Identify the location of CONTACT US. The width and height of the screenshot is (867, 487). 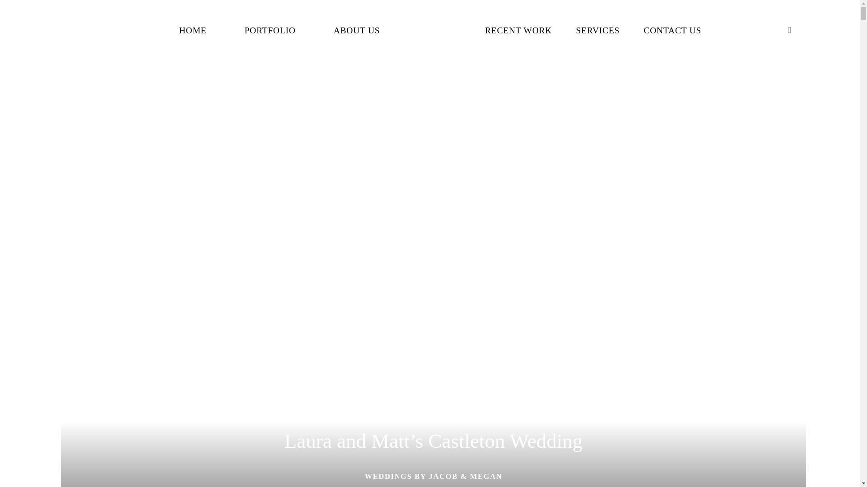
(672, 31).